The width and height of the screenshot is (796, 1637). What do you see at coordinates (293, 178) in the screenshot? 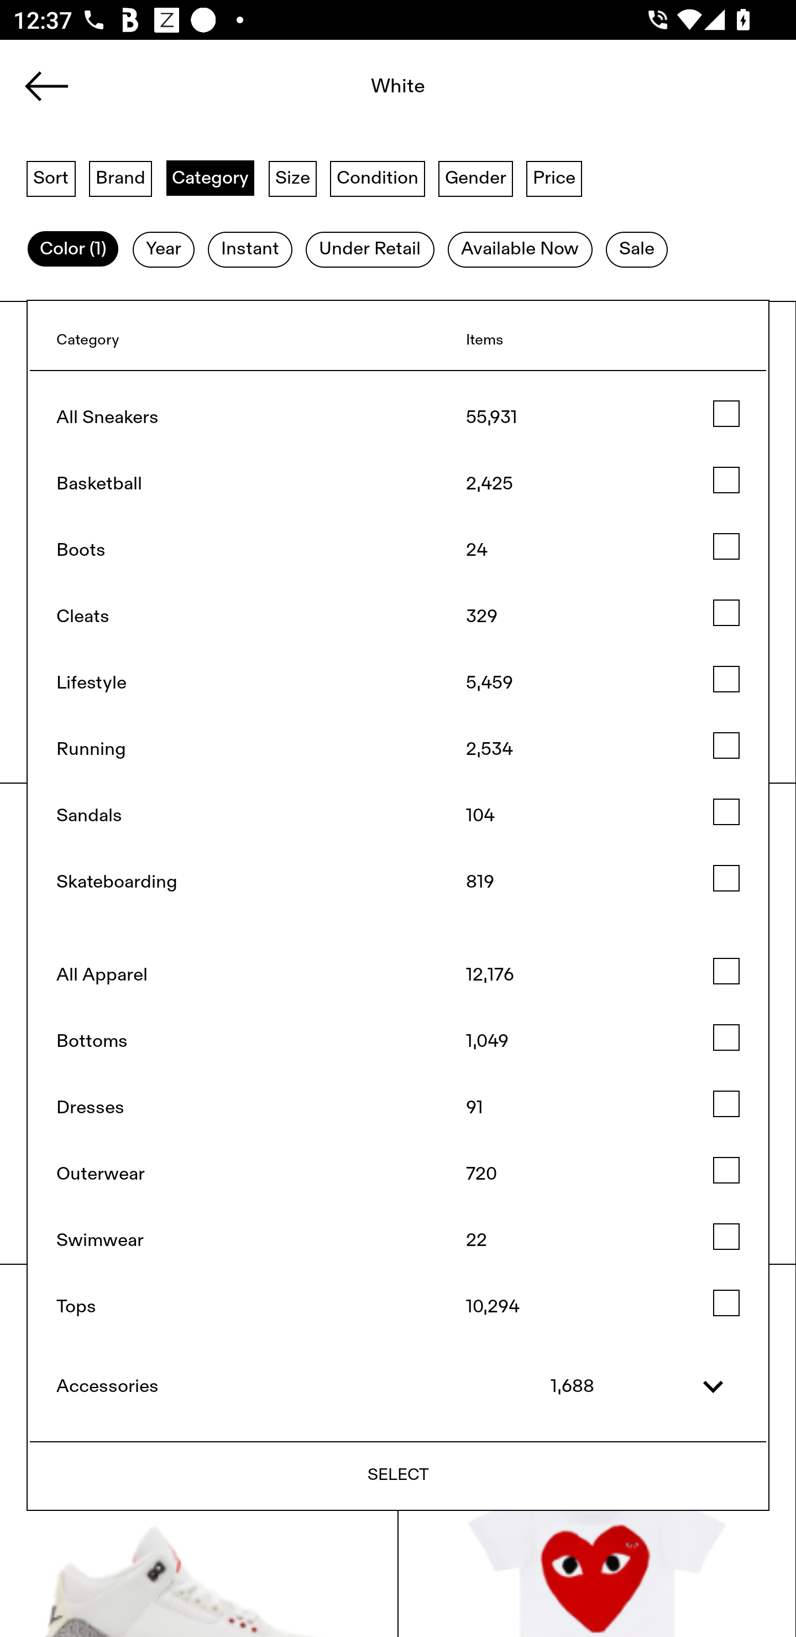
I see `Size` at bounding box center [293, 178].